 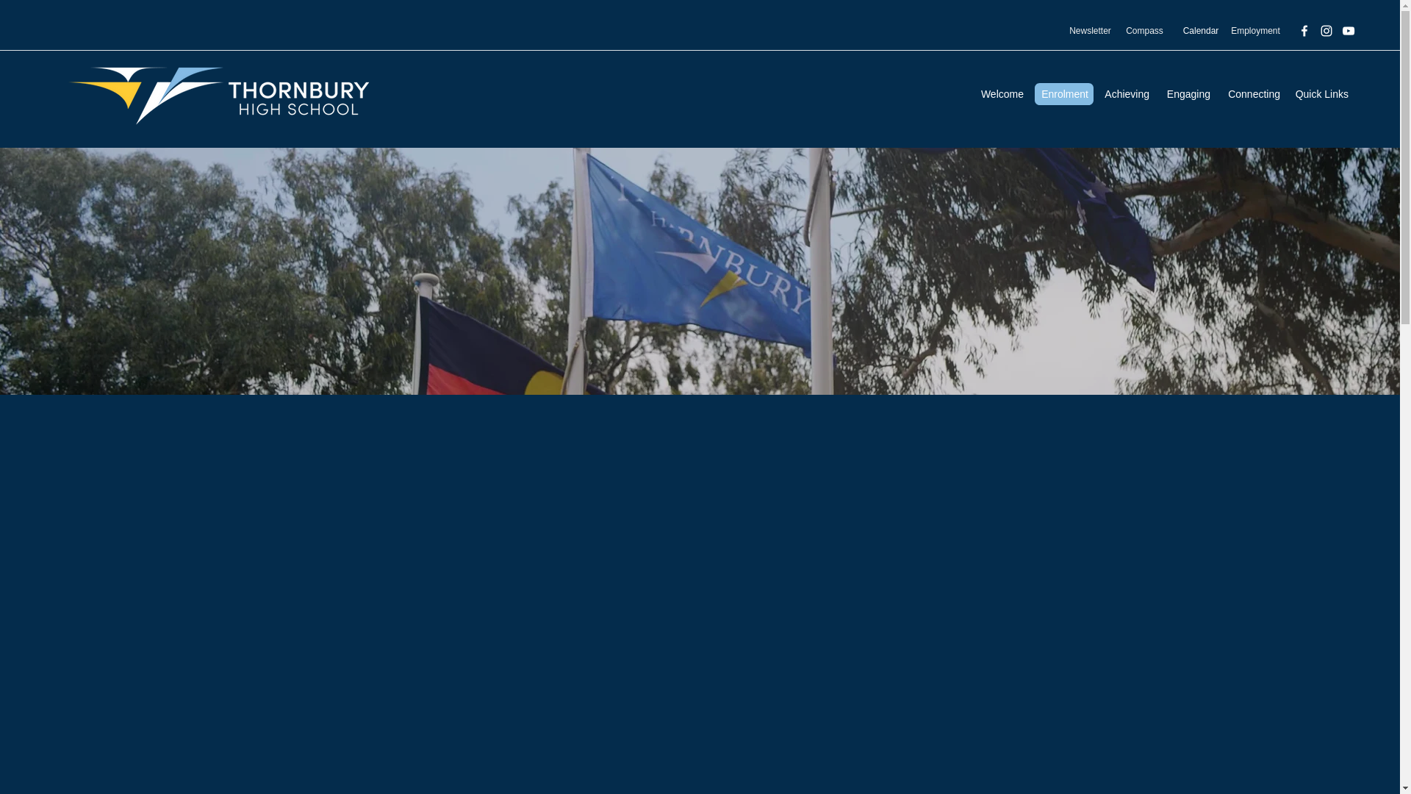 I want to click on Quick Links, so click(x=1321, y=94).